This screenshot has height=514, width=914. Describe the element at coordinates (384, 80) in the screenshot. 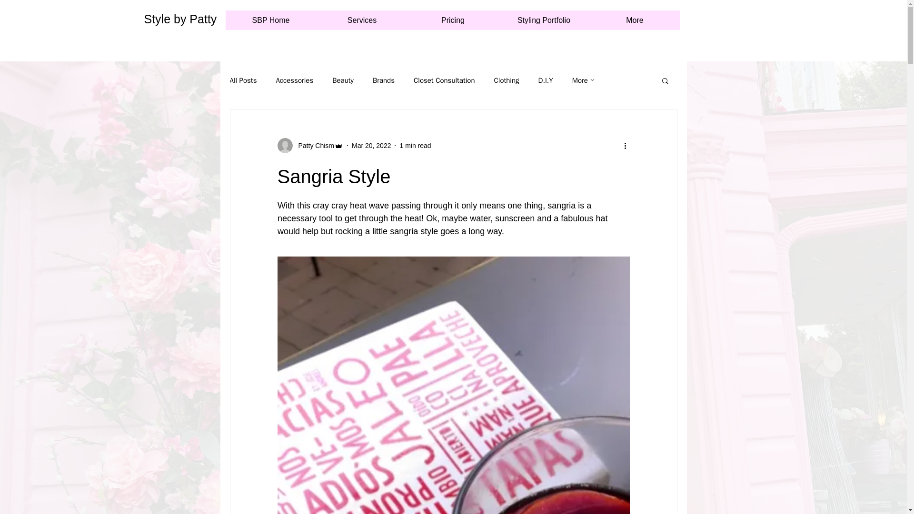

I see `Brands` at that location.